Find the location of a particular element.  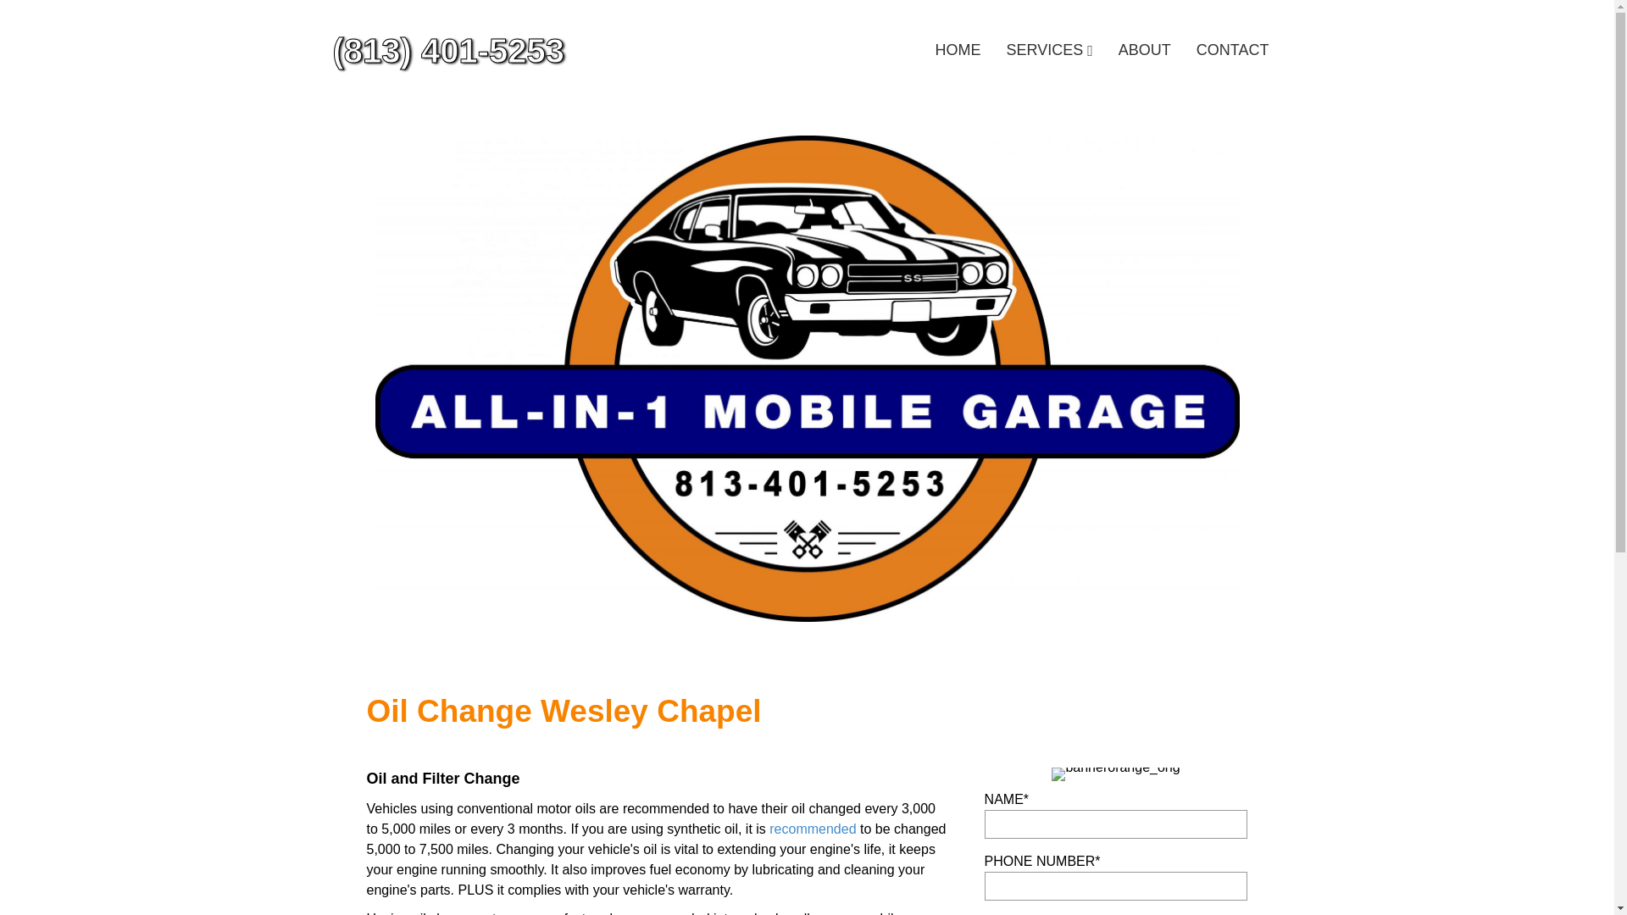

recommended is located at coordinates (812, 829).